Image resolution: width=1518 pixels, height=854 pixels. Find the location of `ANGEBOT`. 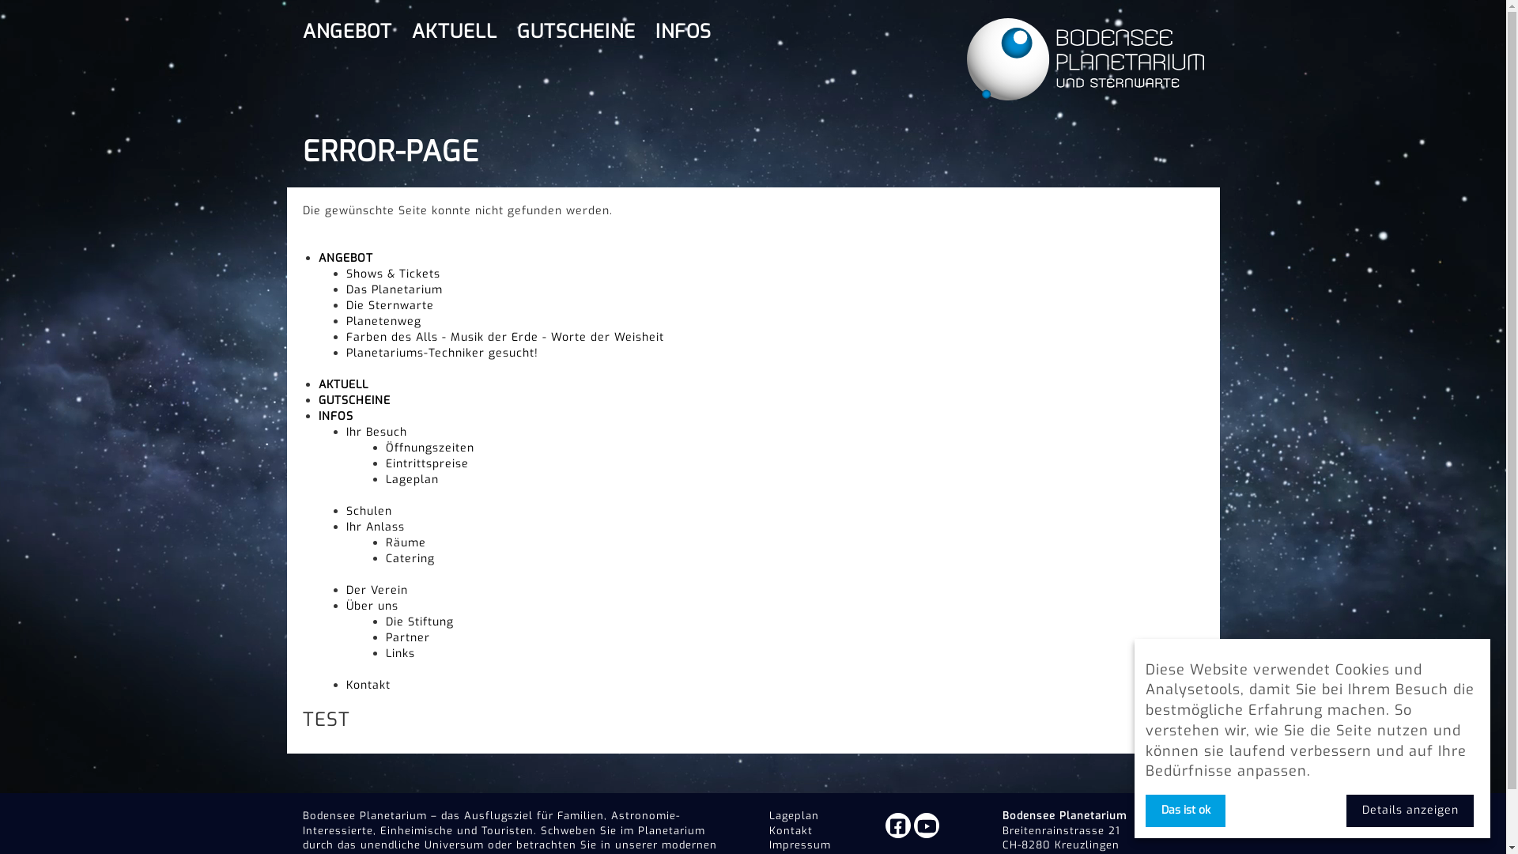

ANGEBOT is located at coordinates (345, 258).